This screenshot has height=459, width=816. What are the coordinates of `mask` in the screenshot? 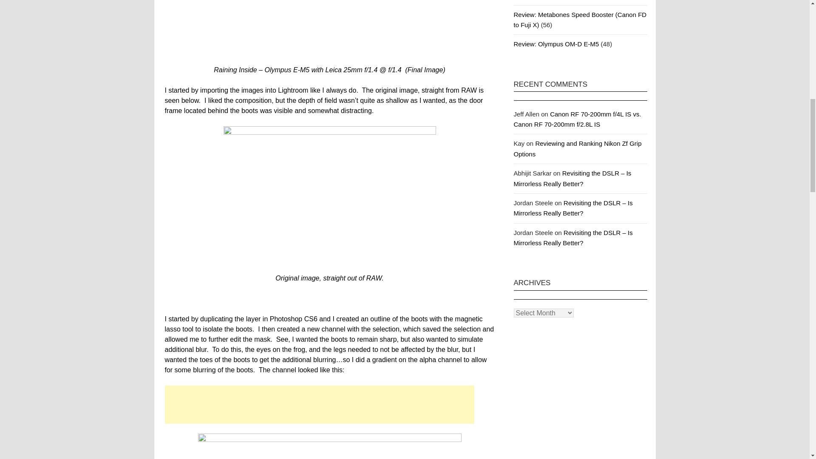 It's located at (330, 446).